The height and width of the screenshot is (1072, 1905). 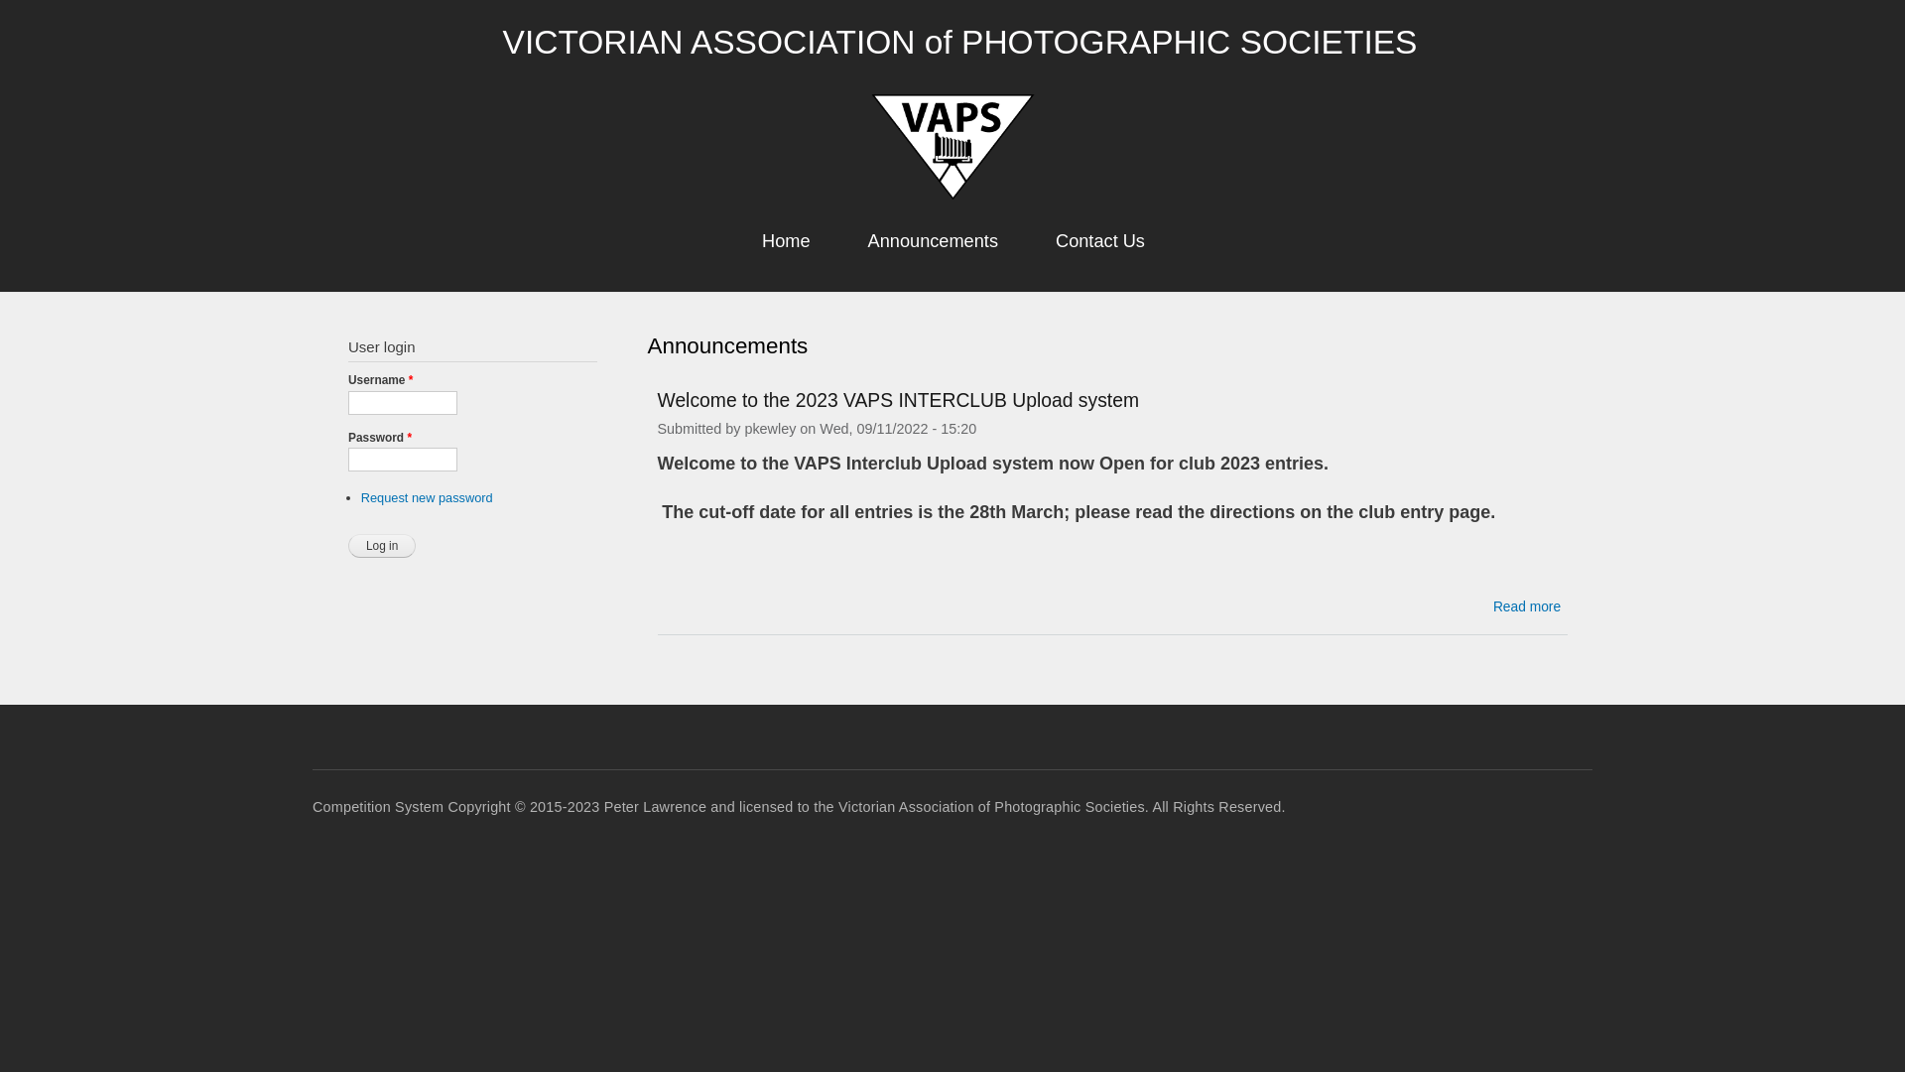 What do you see at coordinates (911, 2) in the screenshot?
I see `Skip to main content` at bounding box center [911, 2].